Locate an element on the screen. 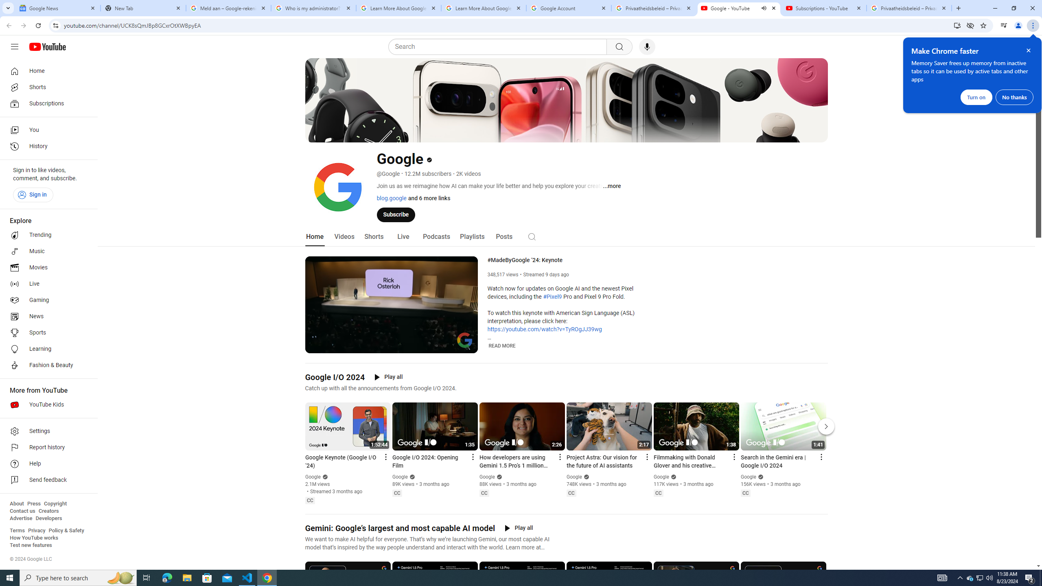 This screenshot has height=586, width=1042. Posts is located at coordinates (504, 237).